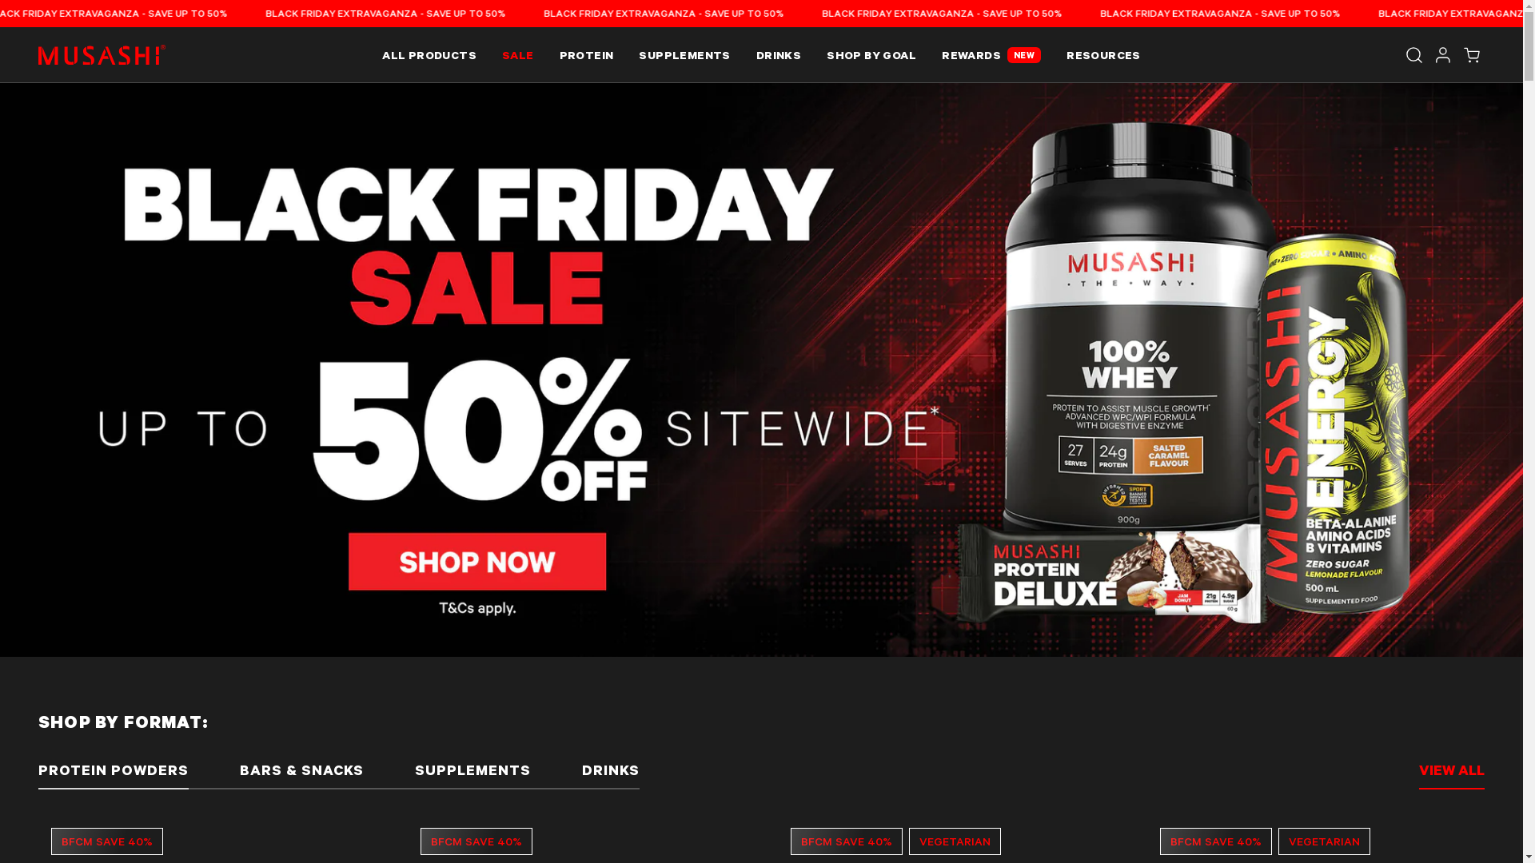 The image size is (1535, 863). What do you see at coordinates (779, 54) in the screenshot?
I see `DRINKS` at bounding box center [779, 54].